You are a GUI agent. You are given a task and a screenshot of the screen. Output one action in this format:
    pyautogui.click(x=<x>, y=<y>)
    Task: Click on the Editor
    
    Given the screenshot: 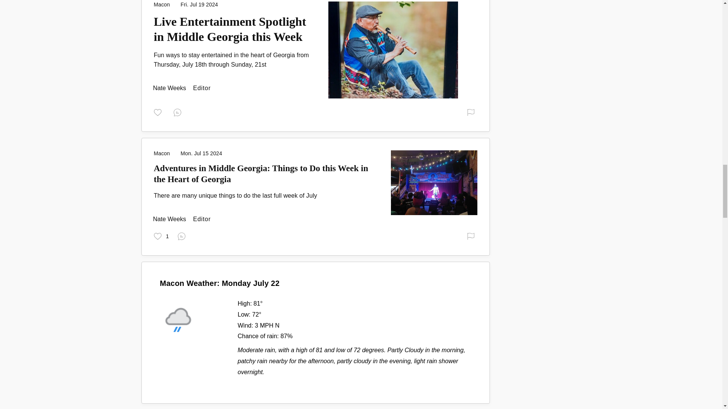 What is the action you would take?
    pyautogui.click(x=170, y=219)
    